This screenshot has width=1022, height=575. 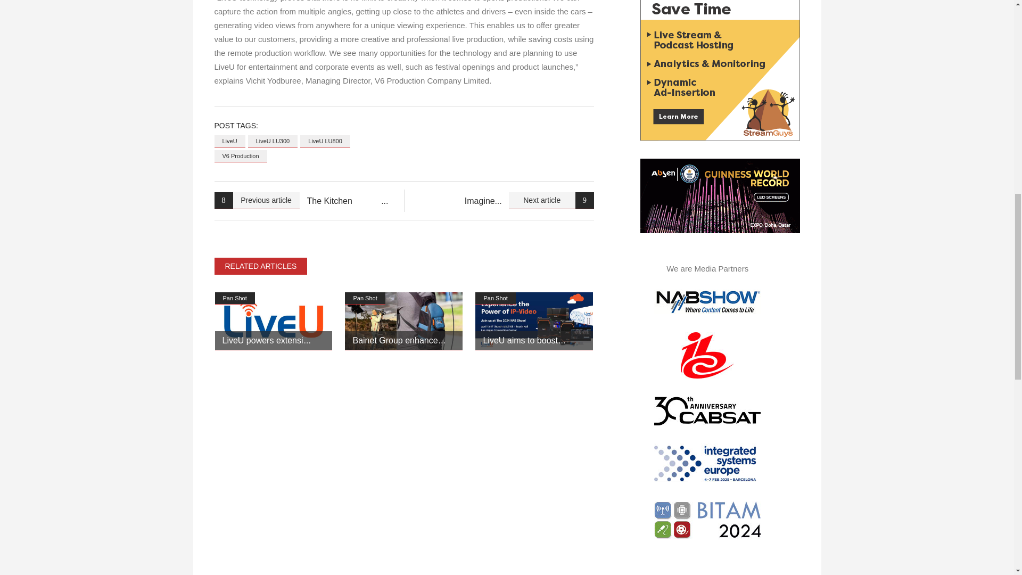 I want to click on Pan Shot, so click(x=234, y=298).